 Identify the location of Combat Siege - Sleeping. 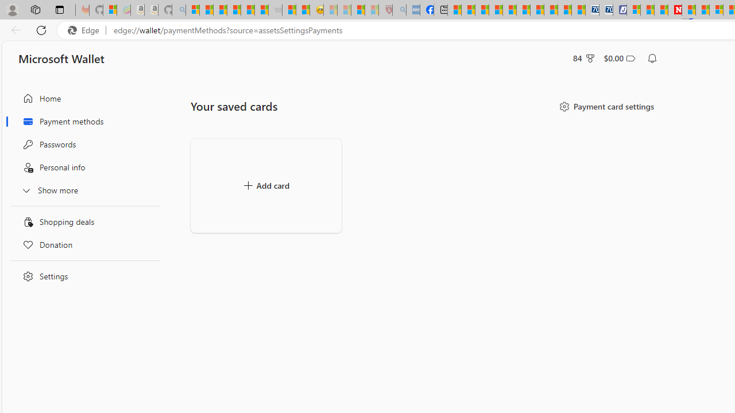
(276, 10).